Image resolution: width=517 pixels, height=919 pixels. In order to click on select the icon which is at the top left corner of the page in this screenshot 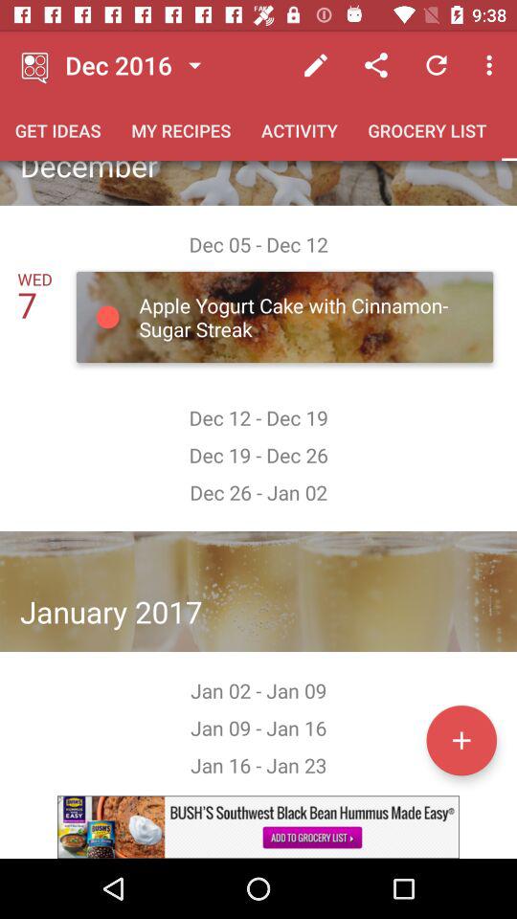, I will do `click(36, 65)`.